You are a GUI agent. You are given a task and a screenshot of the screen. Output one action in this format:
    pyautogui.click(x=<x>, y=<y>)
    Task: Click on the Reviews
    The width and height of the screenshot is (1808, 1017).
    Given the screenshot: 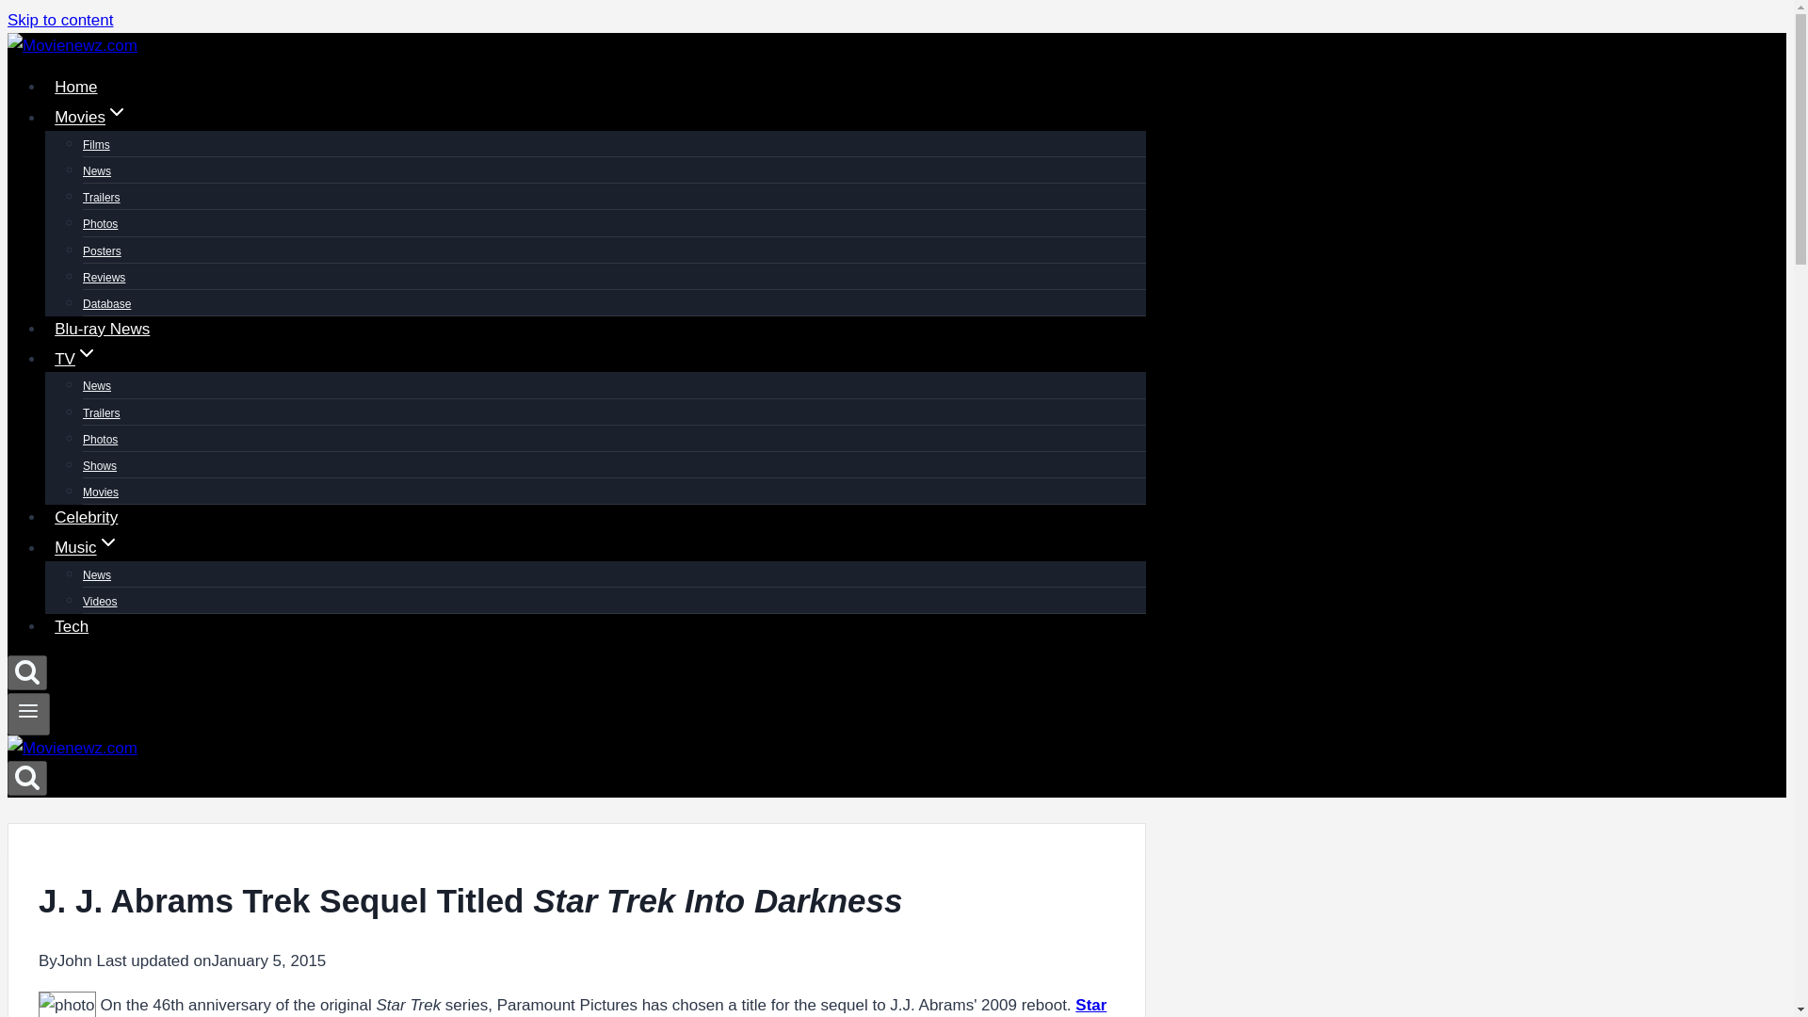 What is the action you would take?
    pyautogui.click(x=104, y=278)
    